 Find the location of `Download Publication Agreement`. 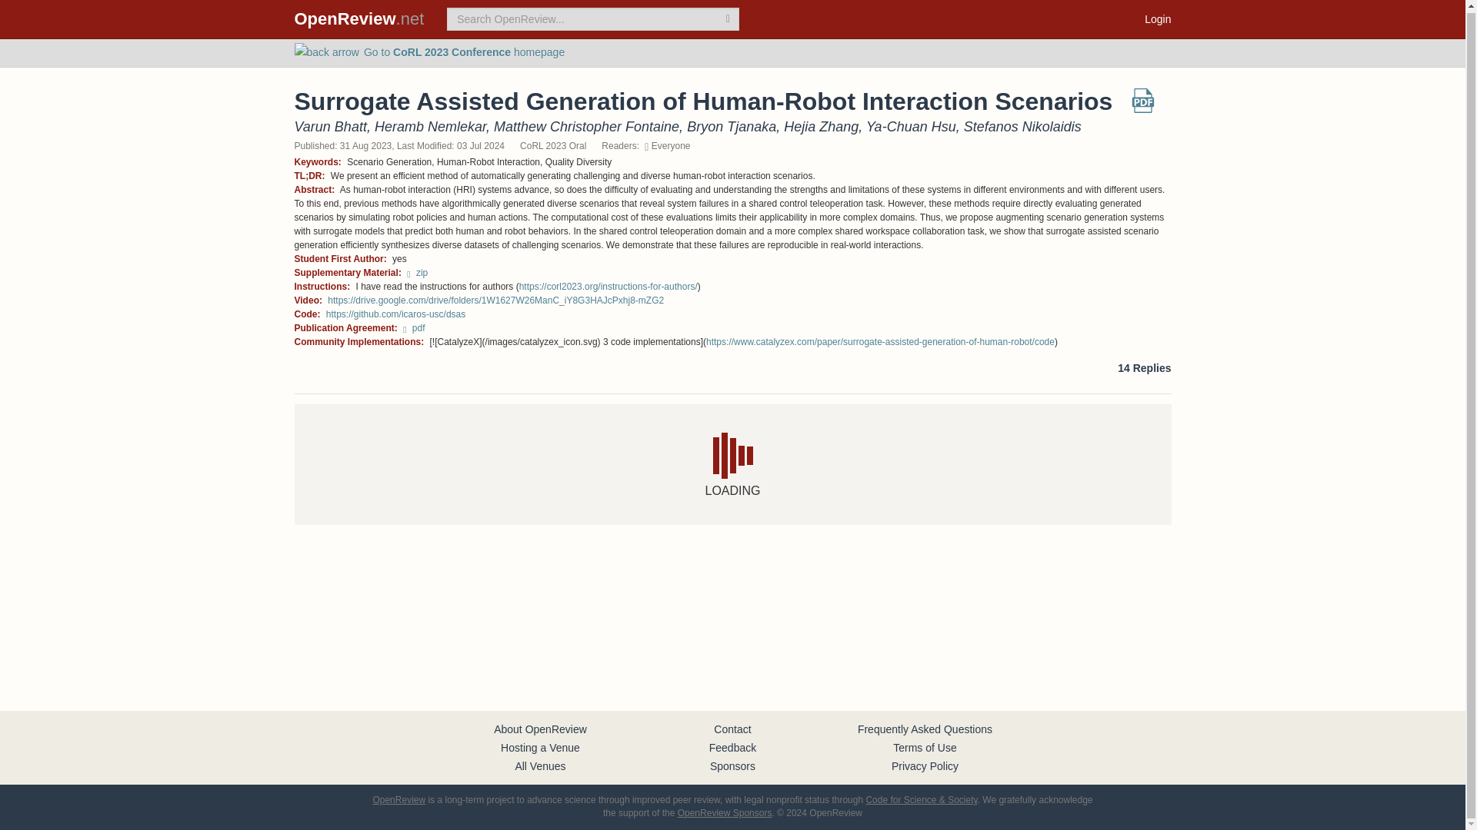

Download Publication Agreement is located at coordinates (414, 328).